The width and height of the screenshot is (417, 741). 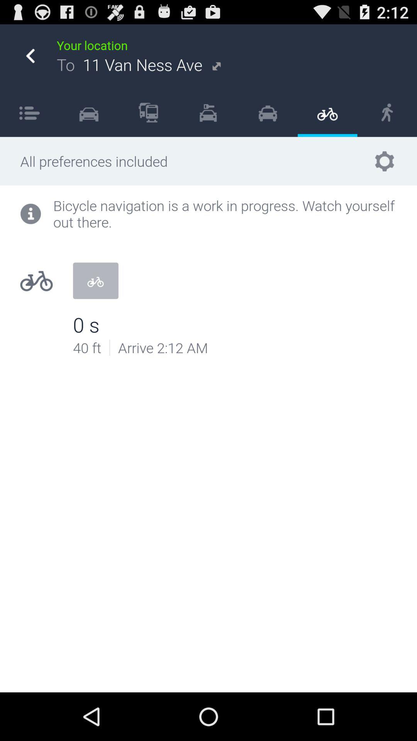 I want to click on turn on item below bicycle navigation is, so click(x=110, y=347).